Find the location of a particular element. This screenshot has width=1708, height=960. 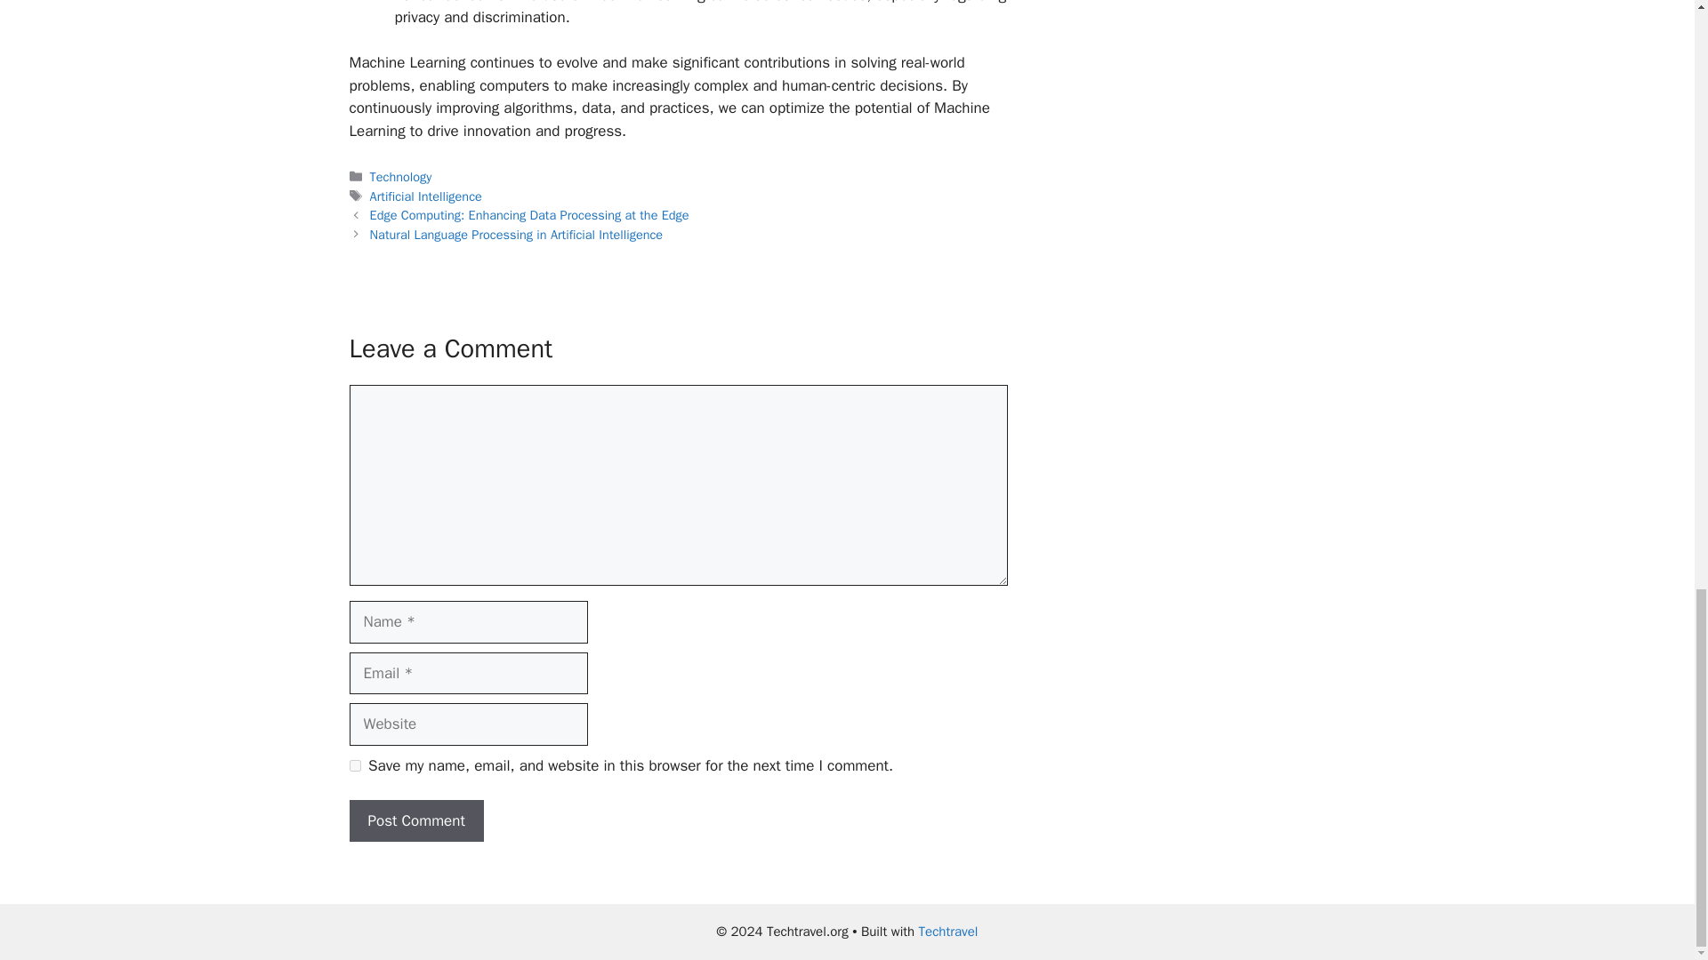

yes is located at coordinates (354, 766).